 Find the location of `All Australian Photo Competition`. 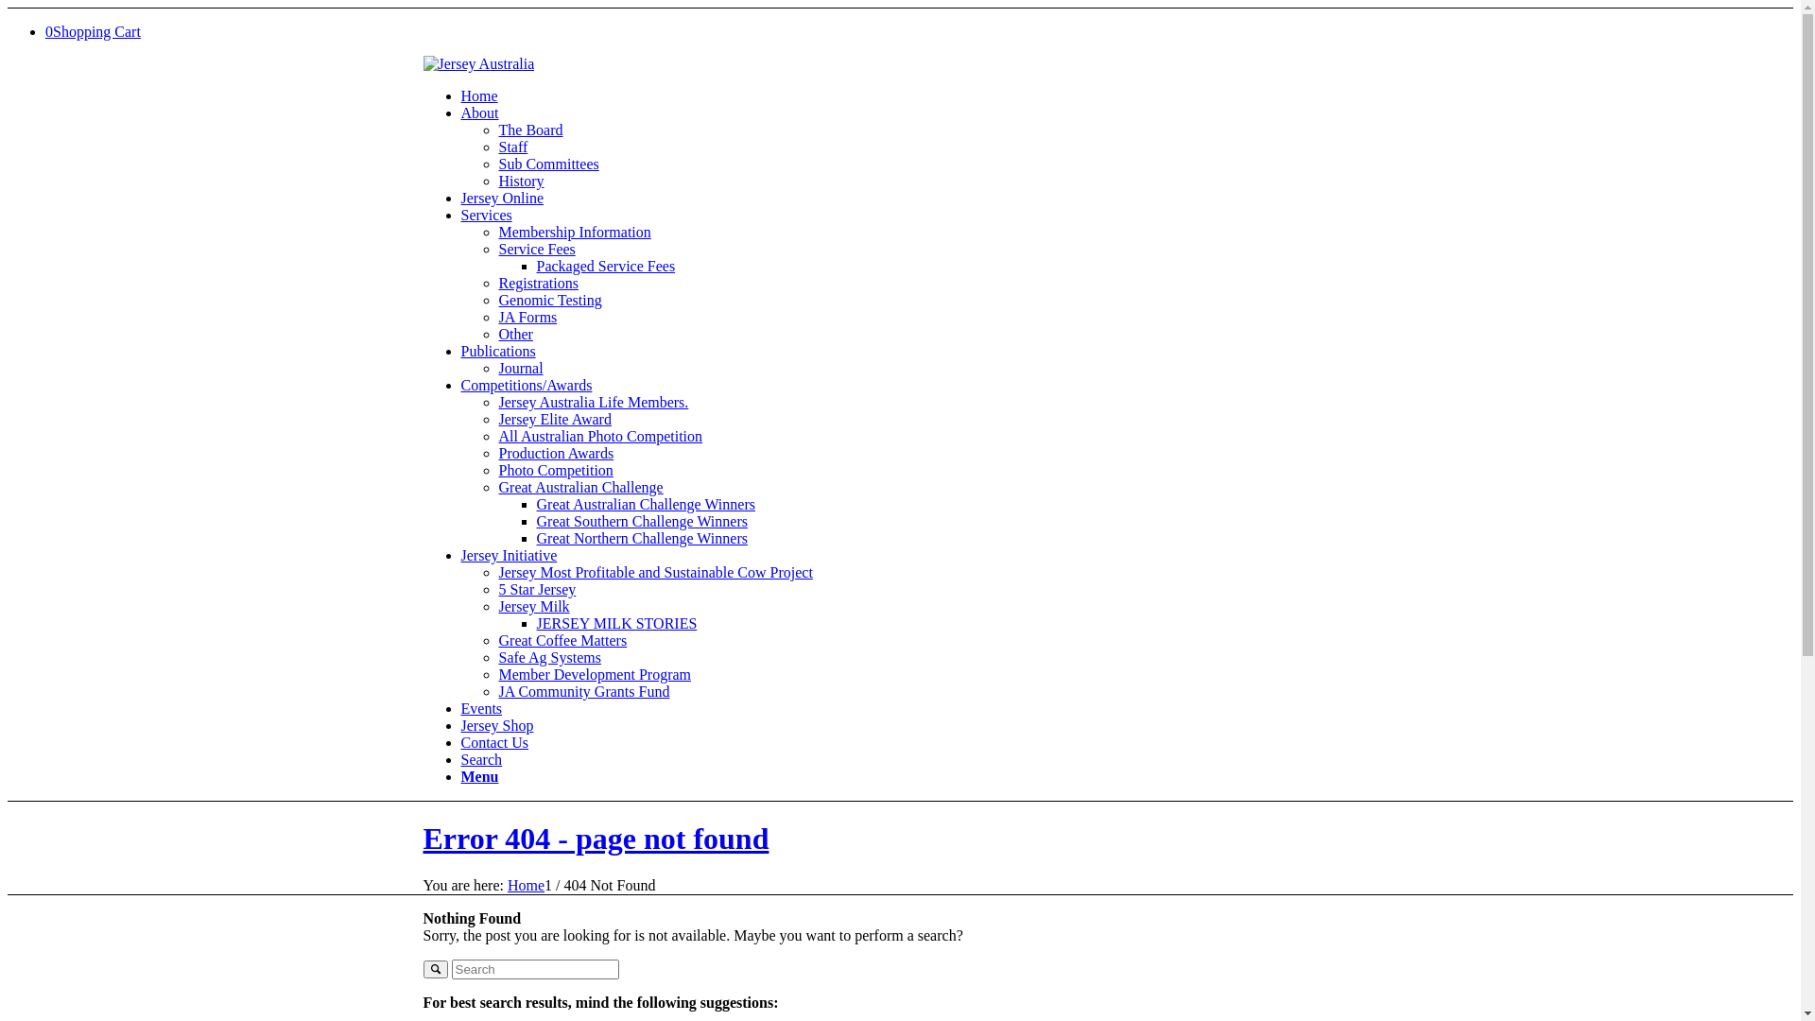

All Australian Photo Competition is located at coordinates (601, 437).